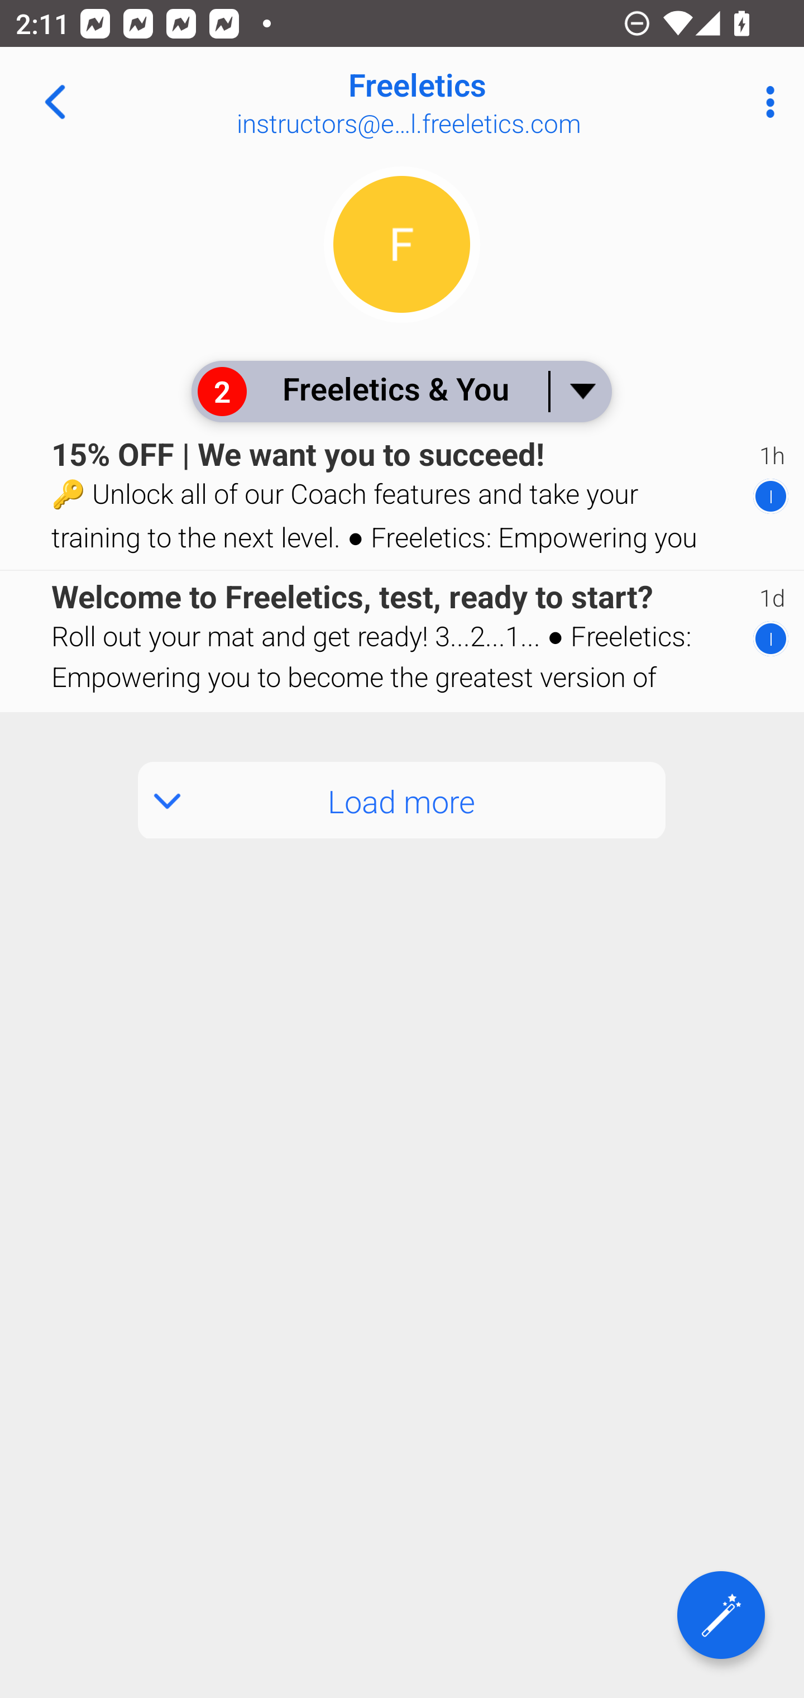 Image resolution: width=804 pixels, height=1698 pixels. Describe the element at coordinates (55, 102) in the screenshot. I see `Navigate up` at that location.